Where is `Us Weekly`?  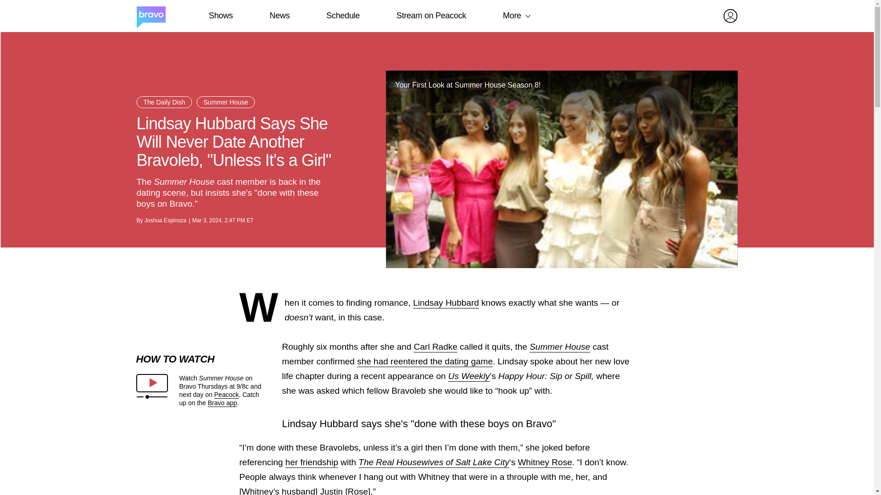
Us Weekly is located at coordinates (469, 376).